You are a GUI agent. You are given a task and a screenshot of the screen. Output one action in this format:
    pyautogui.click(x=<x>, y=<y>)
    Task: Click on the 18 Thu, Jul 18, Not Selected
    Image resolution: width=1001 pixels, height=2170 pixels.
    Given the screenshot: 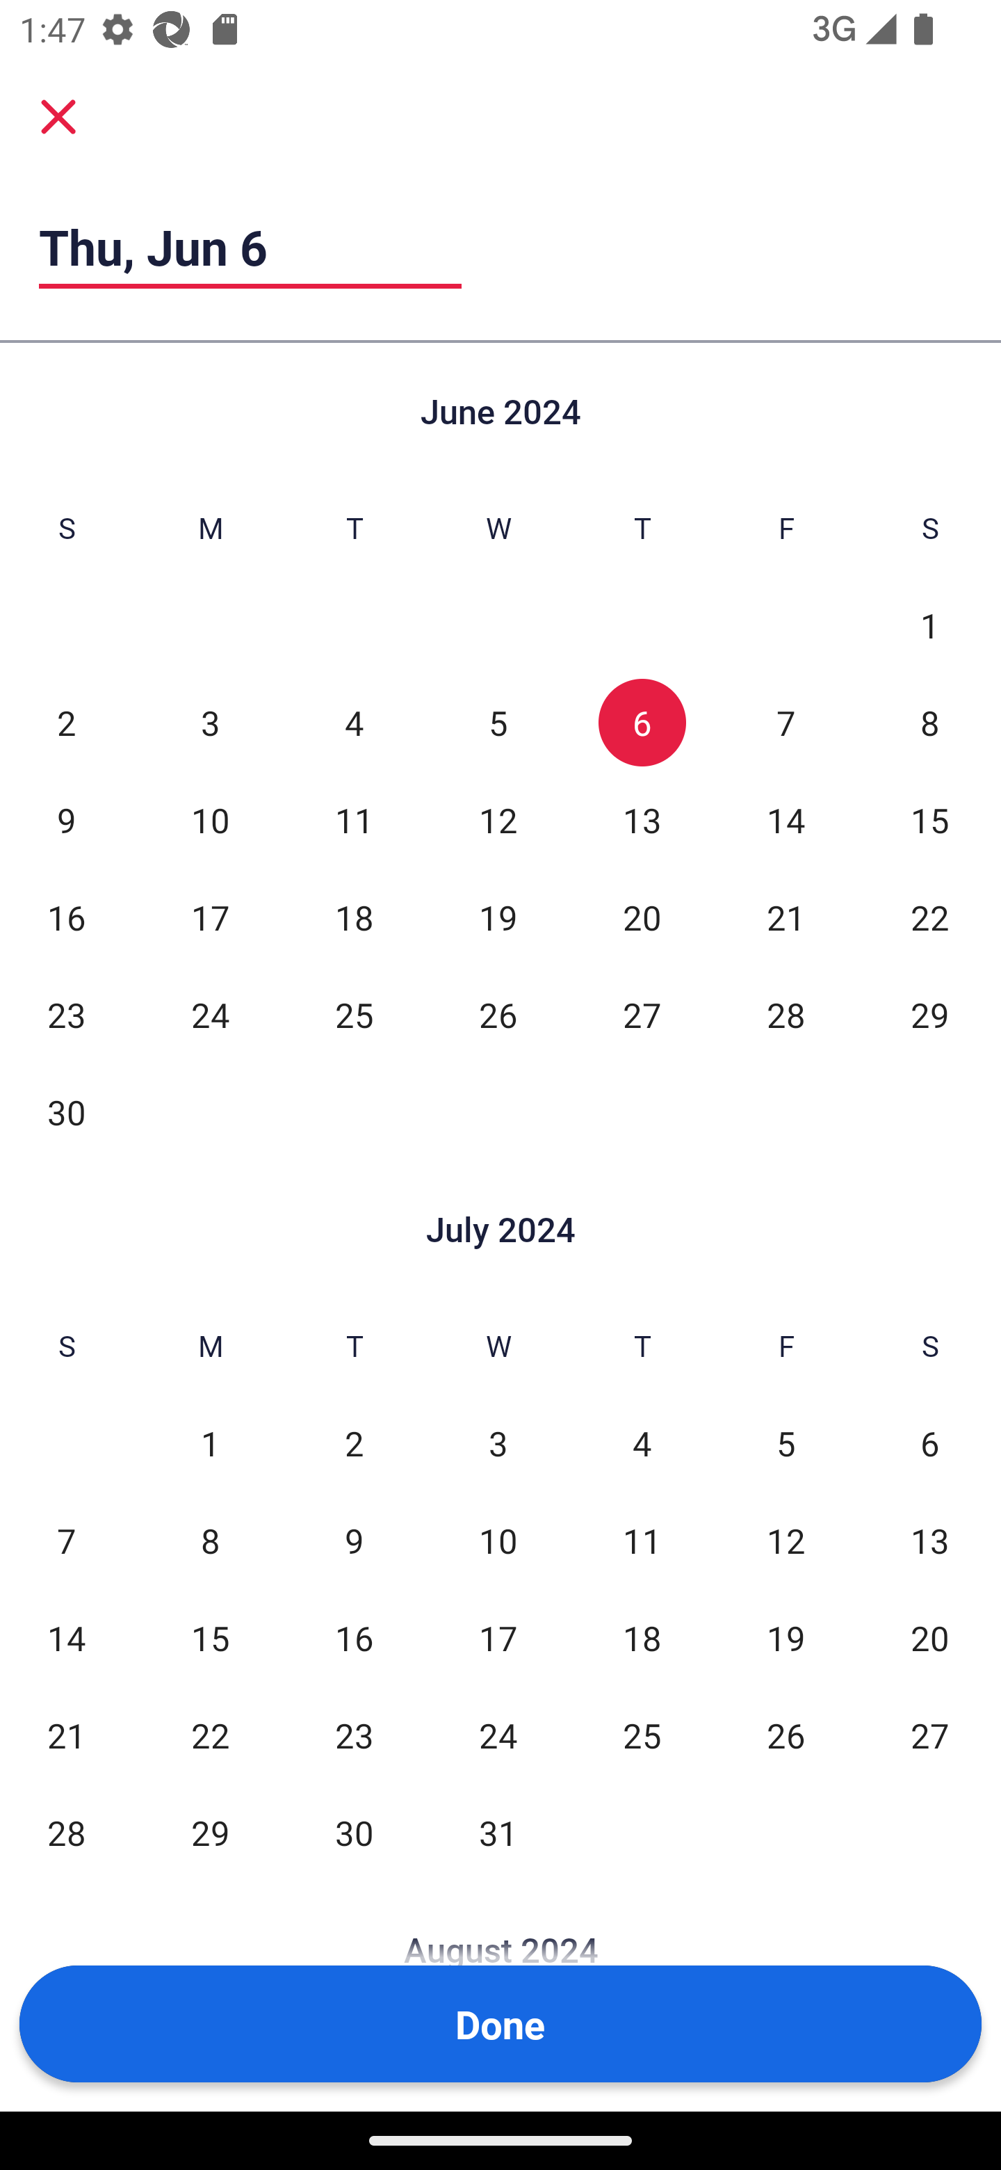 What is the action you would take?
    pyautogui.click(x=642, y=1637)
    